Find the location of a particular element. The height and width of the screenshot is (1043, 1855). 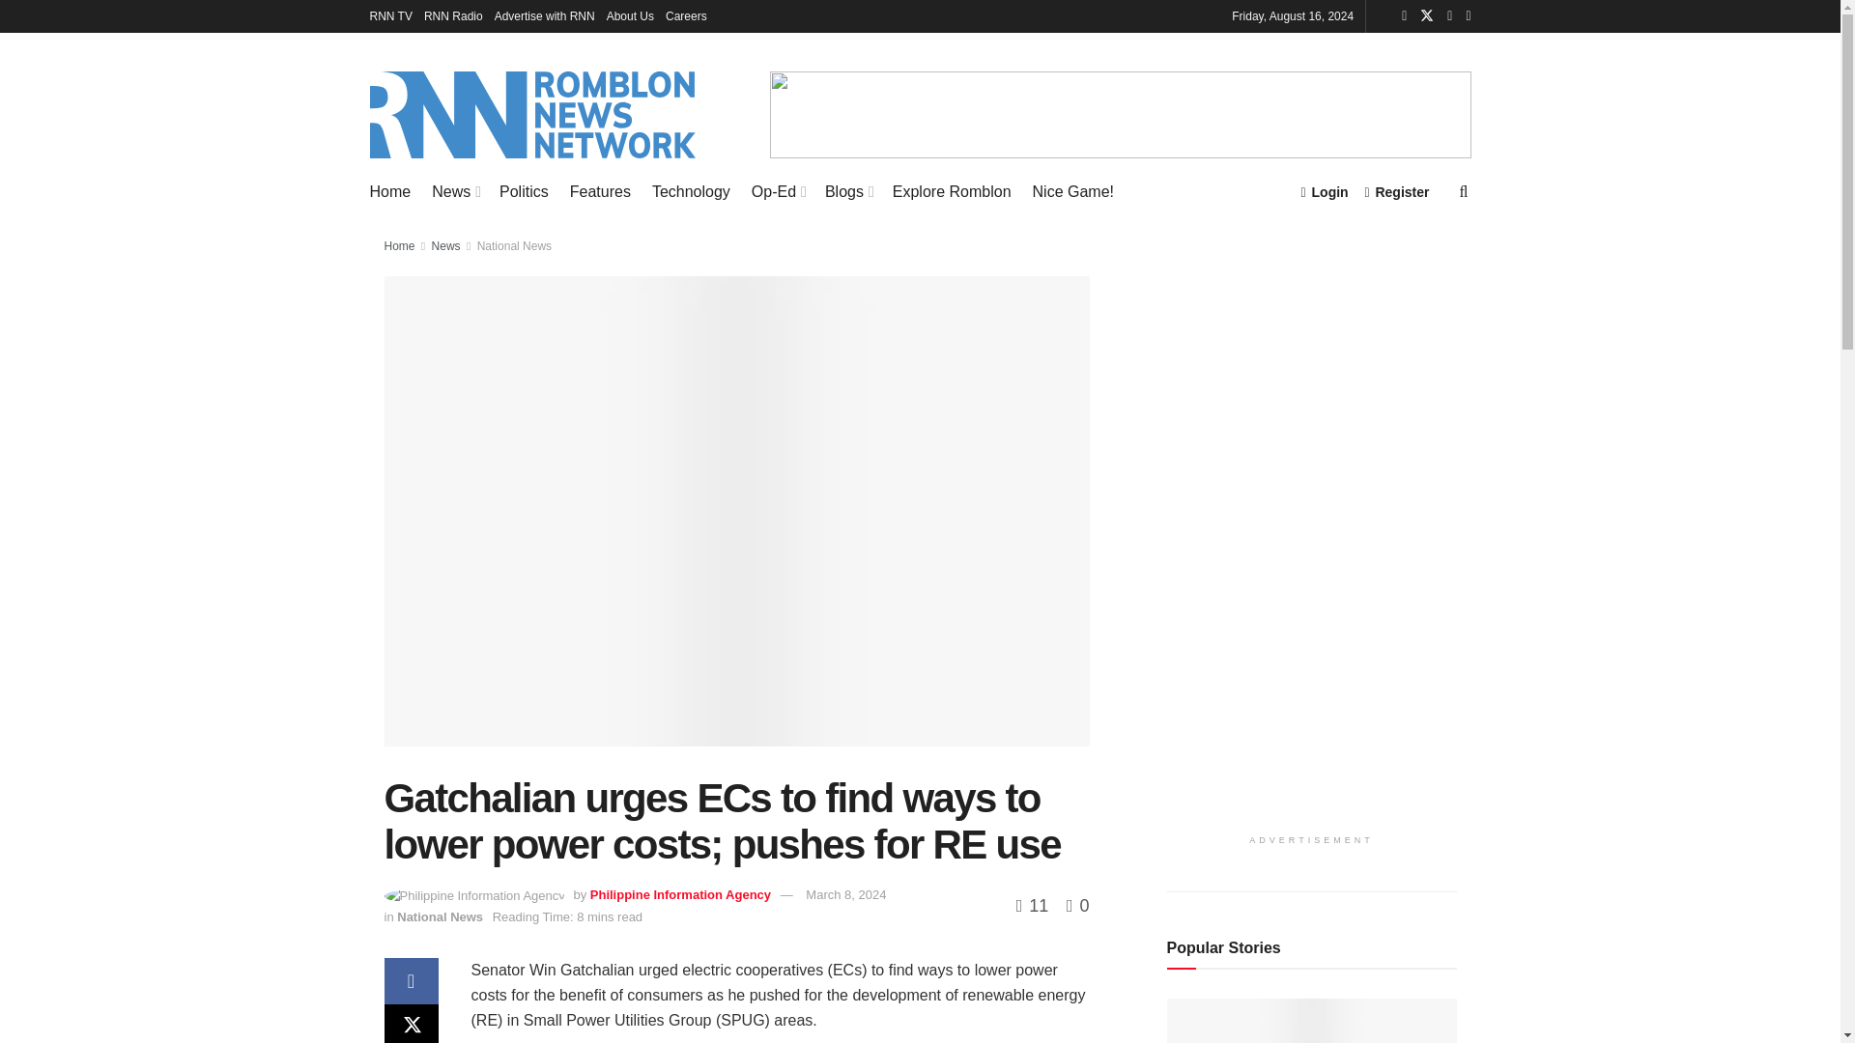

Home is located at coordinates (389, 191).